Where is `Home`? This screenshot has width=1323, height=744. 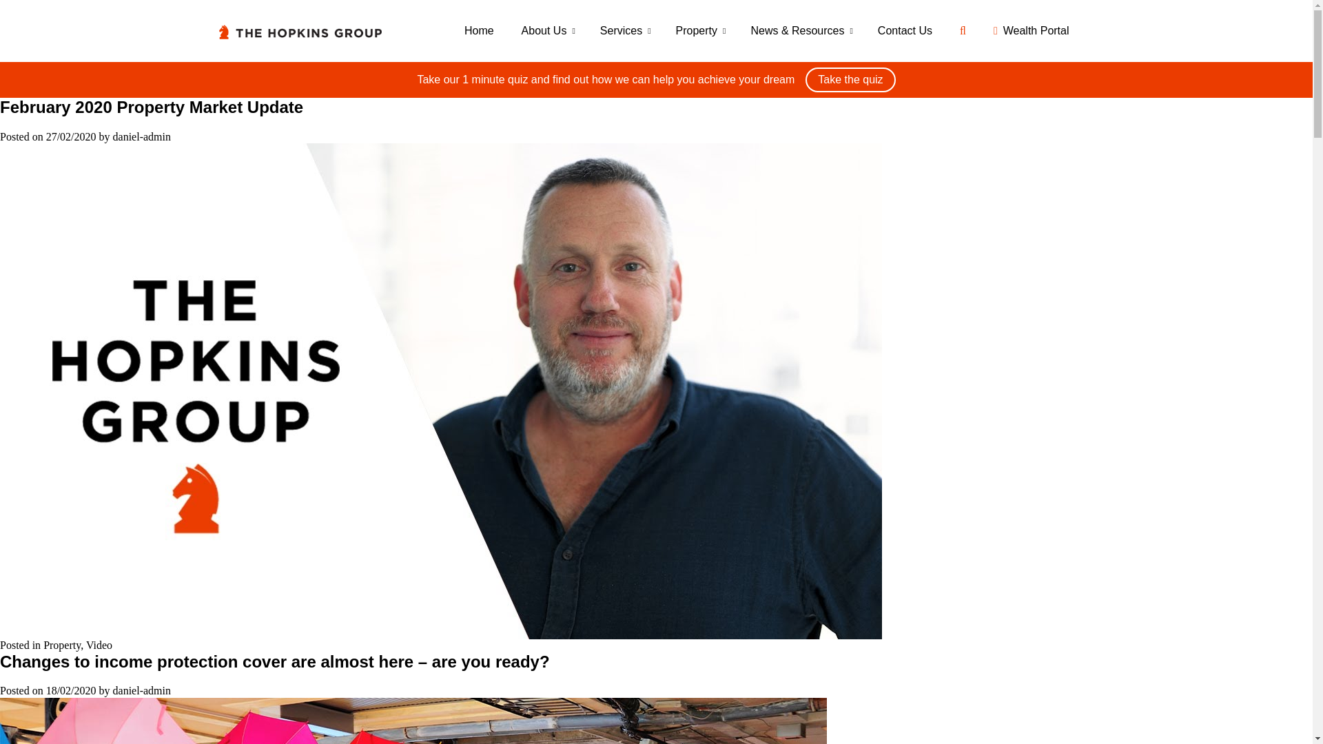
Home is located at coordinates (480, 30).